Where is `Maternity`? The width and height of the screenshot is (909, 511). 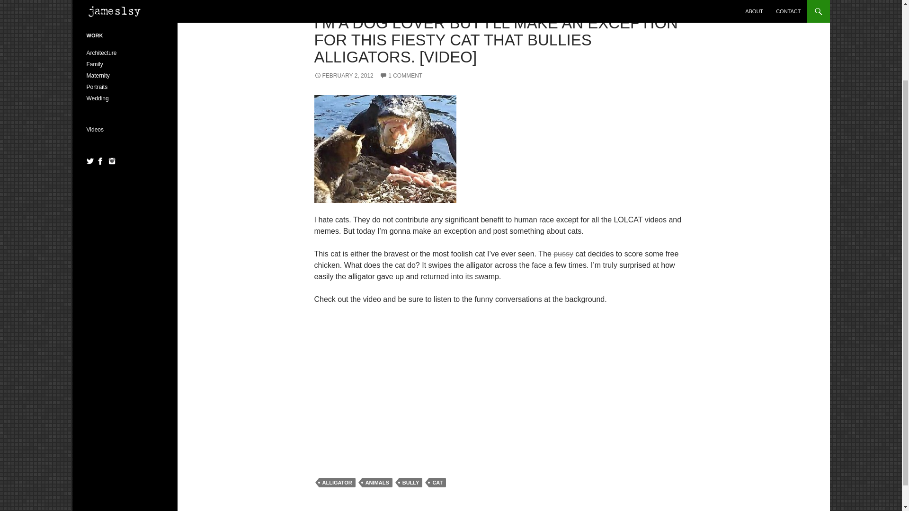 Maternity is located at coordinates (98, 76).